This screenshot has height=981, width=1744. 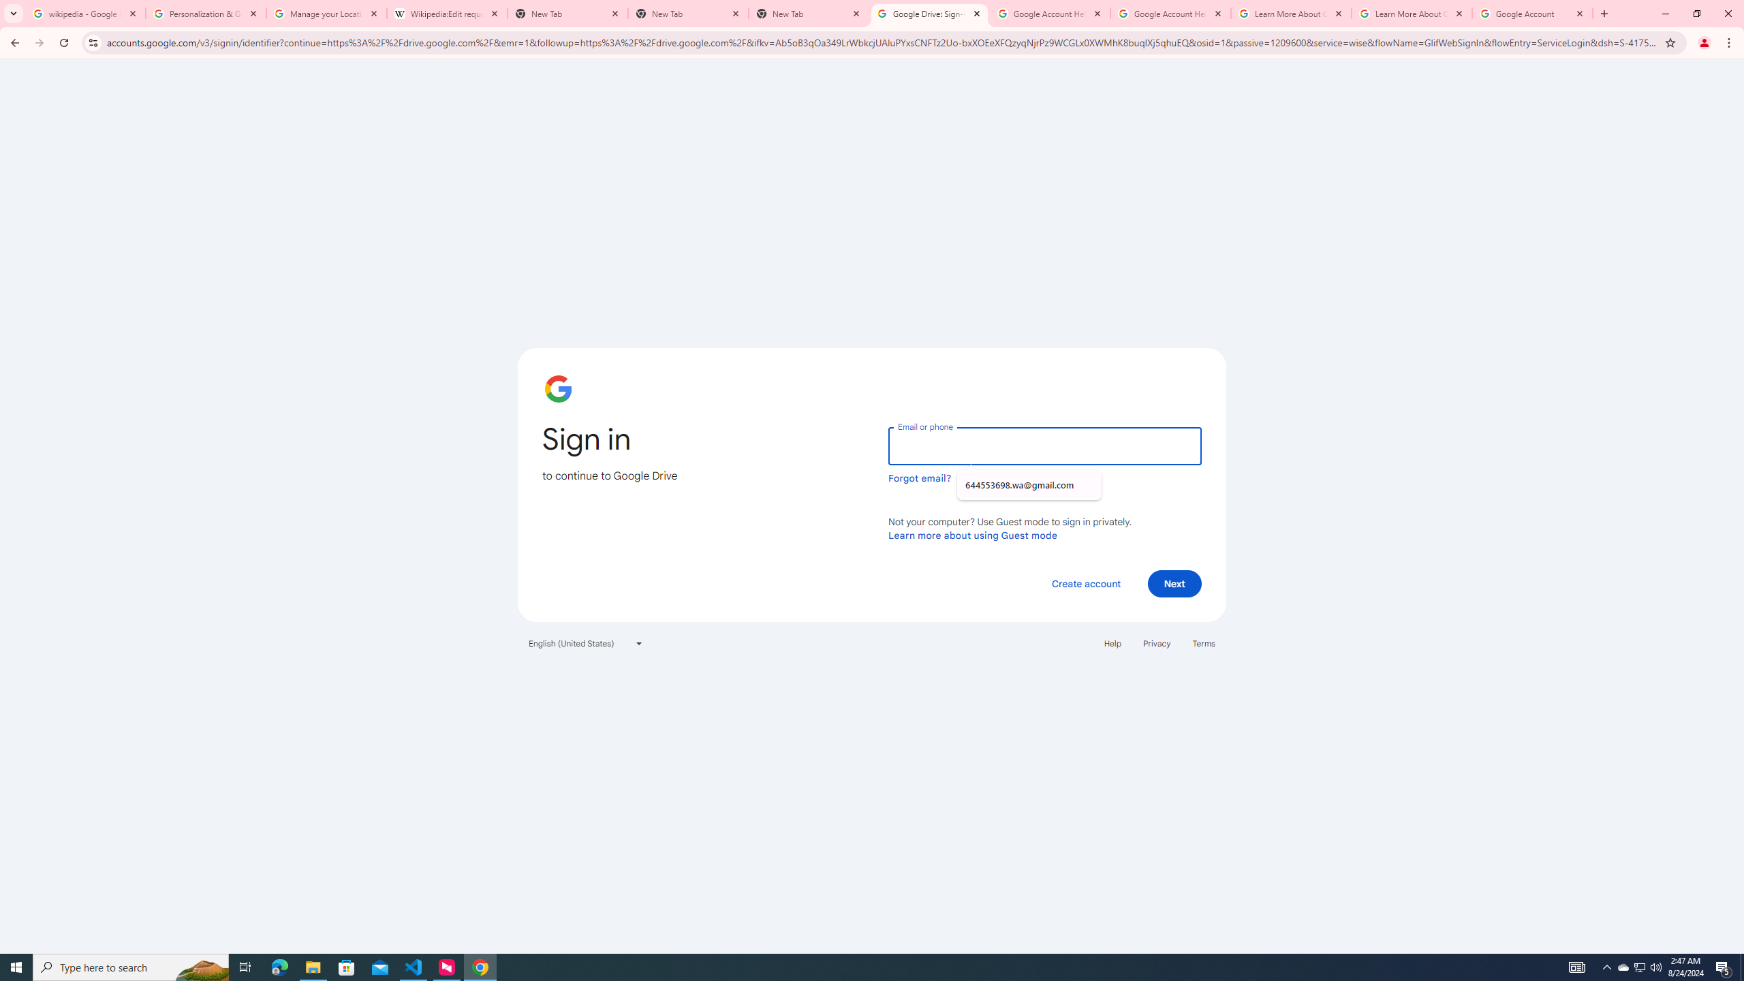 I want to click on English (United States), so click(x=586, y=643).